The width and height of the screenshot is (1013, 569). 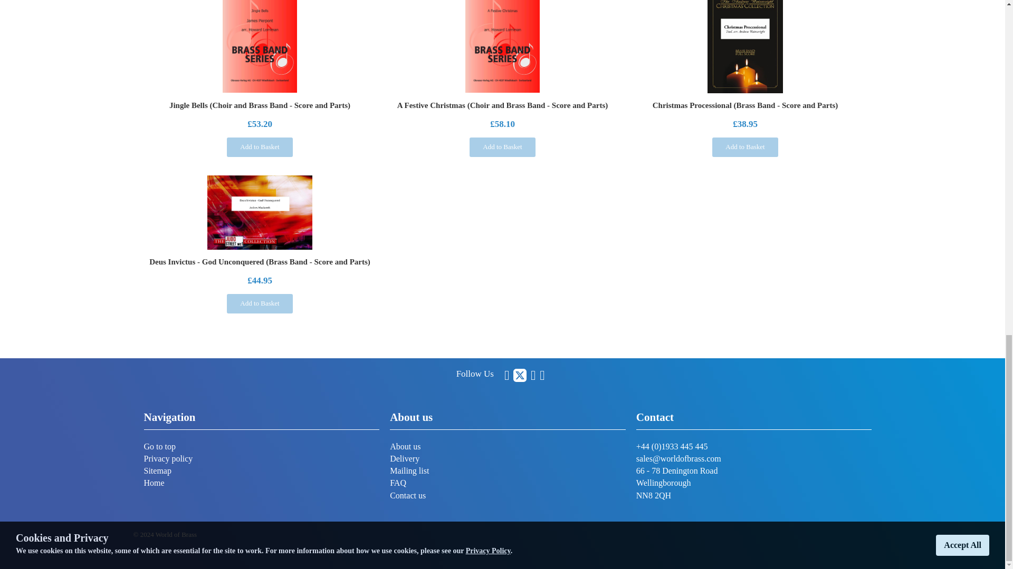 What do you see at coordinates (260, 148) in the screenshot?
I see `Add to Basket` at bounding box center [260, 148].